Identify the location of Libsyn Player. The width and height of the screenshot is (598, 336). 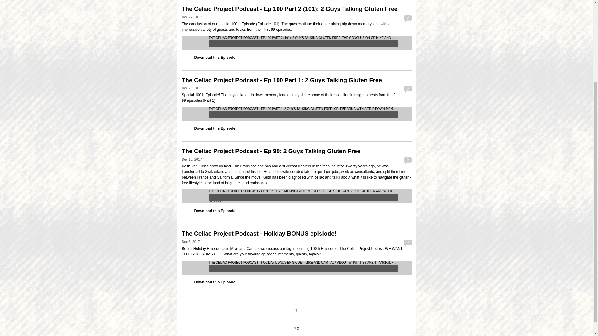
(297, 114).